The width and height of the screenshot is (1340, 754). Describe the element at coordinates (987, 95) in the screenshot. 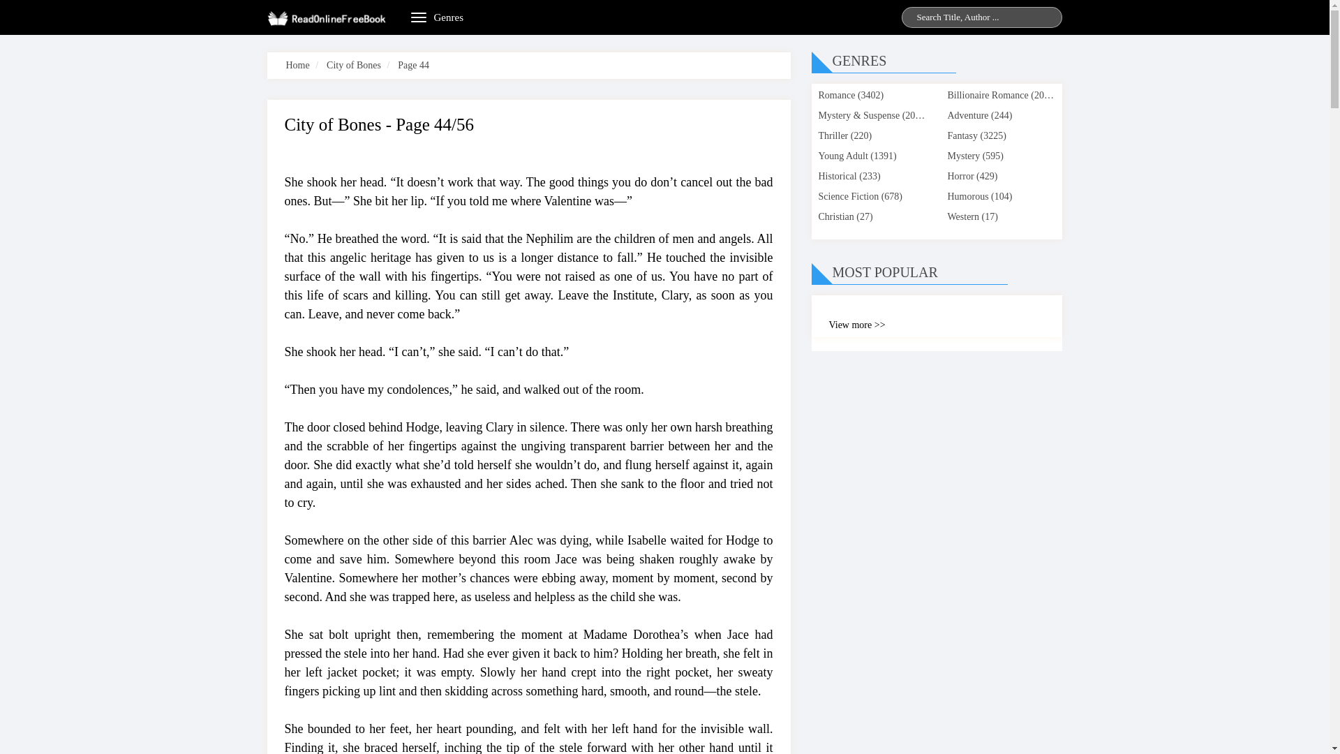

I see ` Billionaire Romance` at that location.